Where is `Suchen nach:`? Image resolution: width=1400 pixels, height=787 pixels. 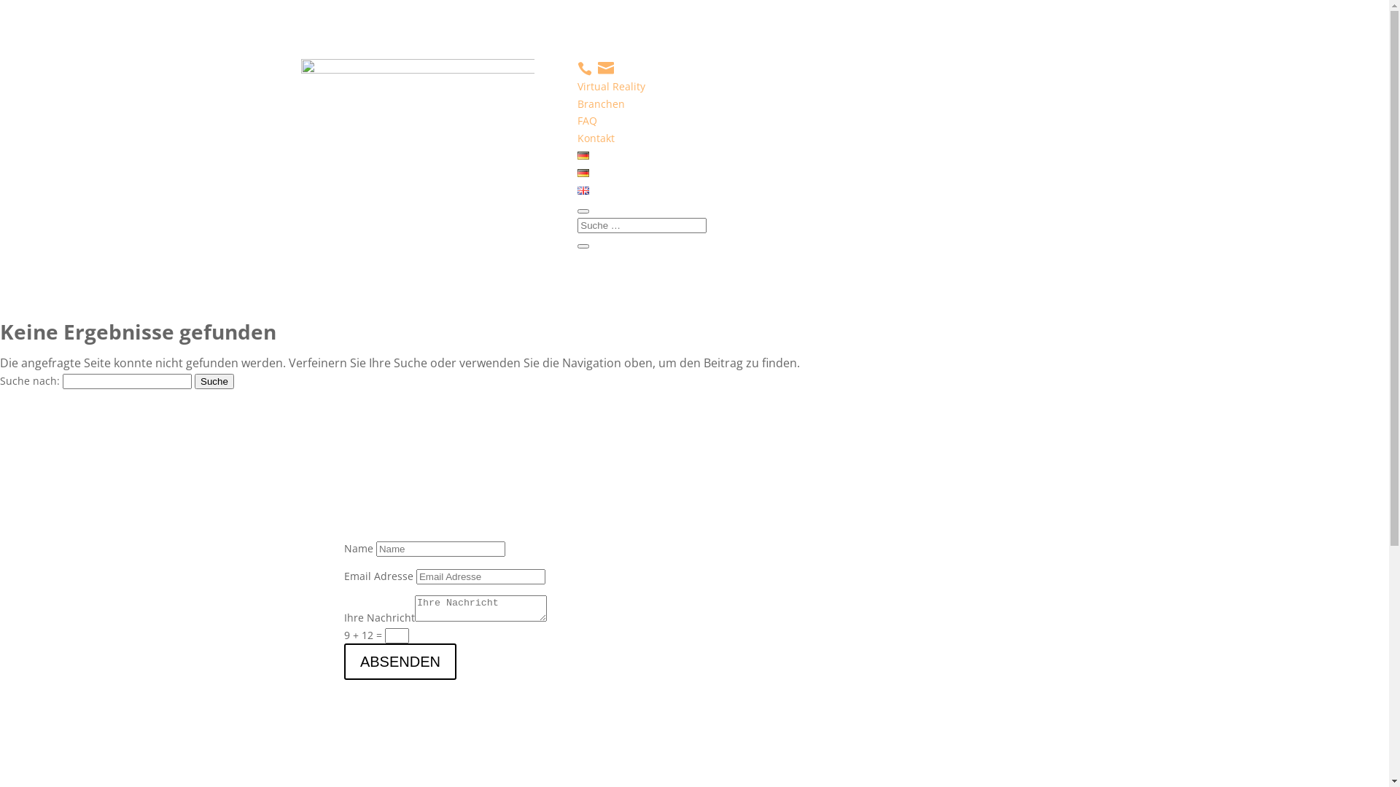
Suchen nach: is located at coordinates (642, 226).